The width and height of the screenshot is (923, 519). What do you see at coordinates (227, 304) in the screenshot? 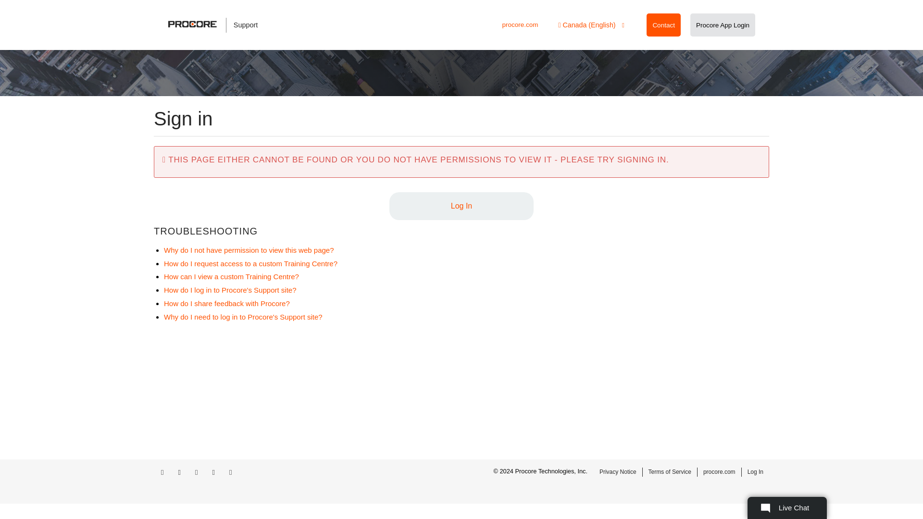
I see `How do I share feedback with Procore?` at bounding box center [227, 304].